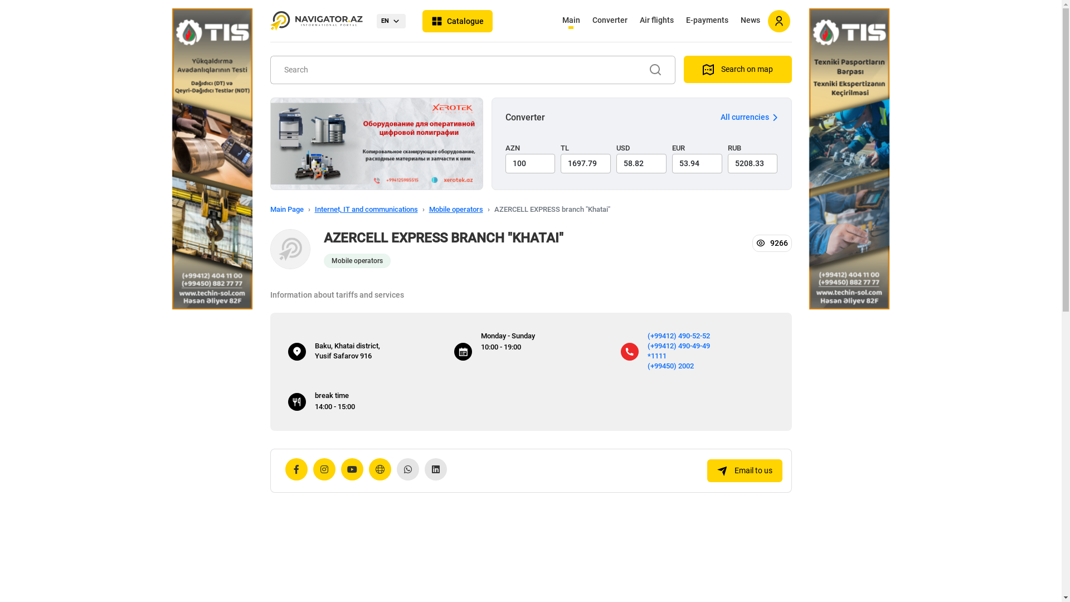 This screenshot has height=602, width=1070. What do you see at coordinates (707, 22) in the screenshot?
I see `E-payments` at bounding box center [707, 22].